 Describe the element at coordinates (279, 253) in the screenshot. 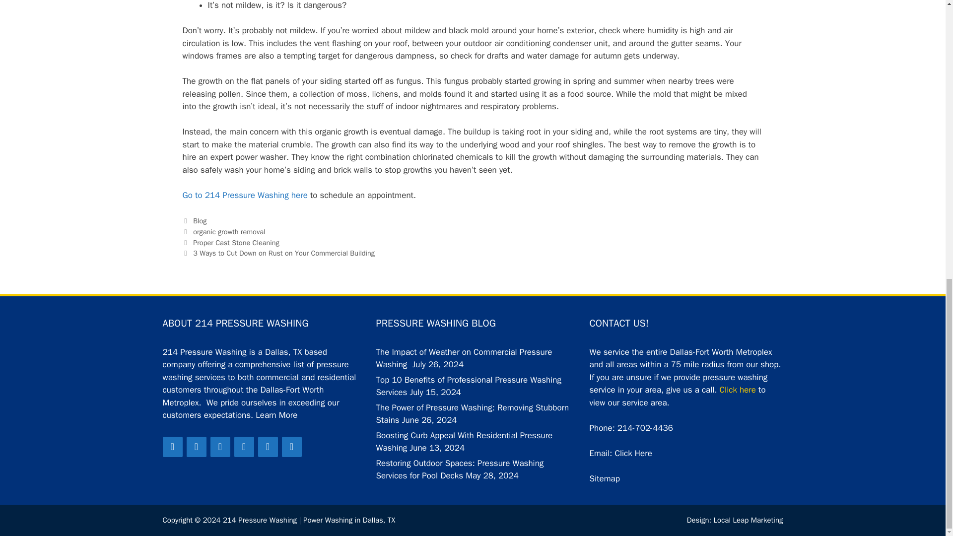

I see `Next` at that location.